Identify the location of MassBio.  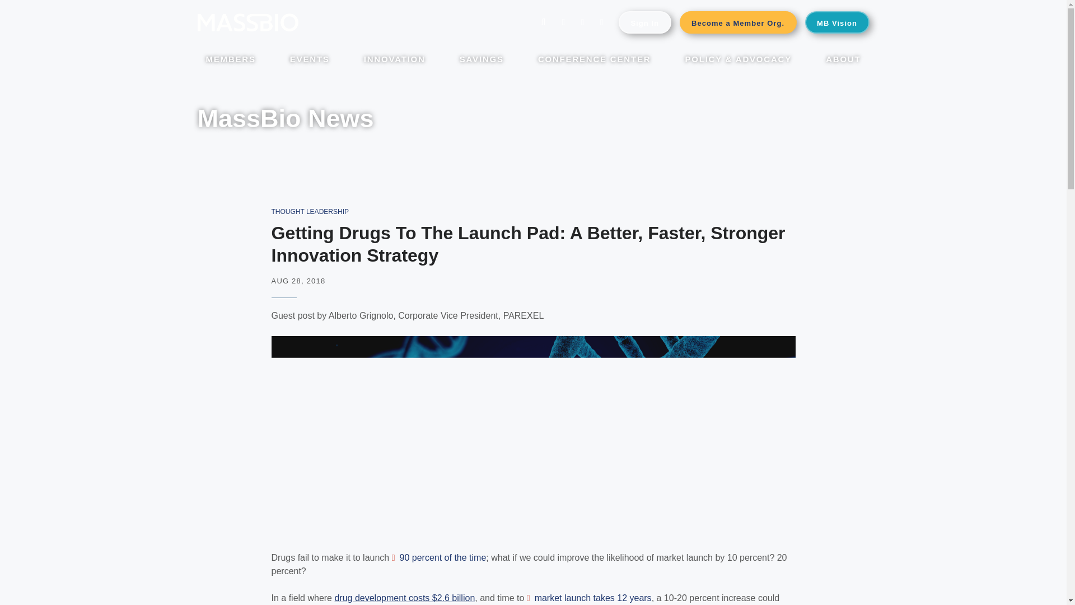
(247, 22).